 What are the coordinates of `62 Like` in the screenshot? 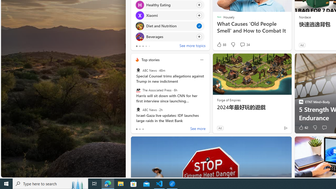 It's located at (303, 128).